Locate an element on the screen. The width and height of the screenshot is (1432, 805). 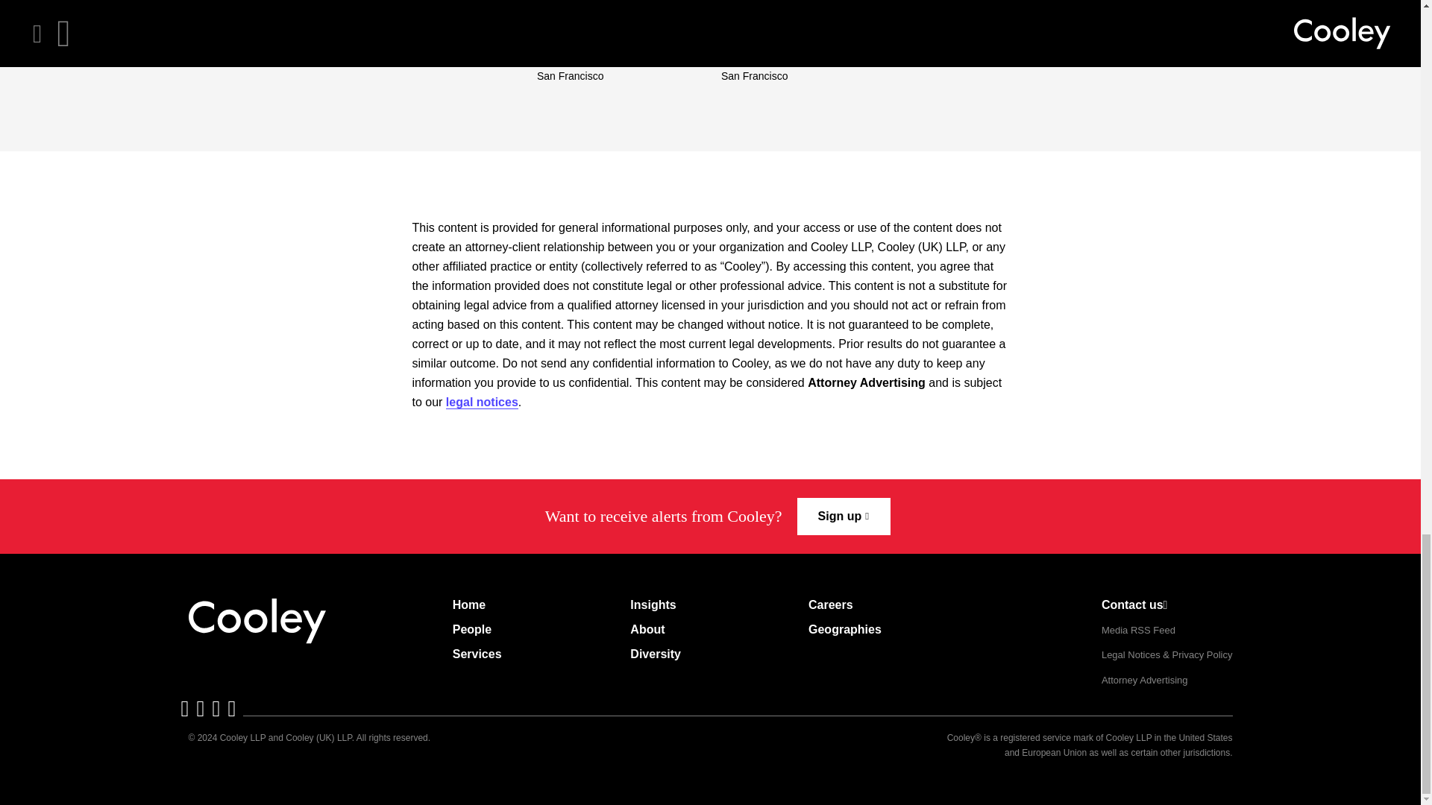
Matthew Bartus is located at coordinates (591, 37).